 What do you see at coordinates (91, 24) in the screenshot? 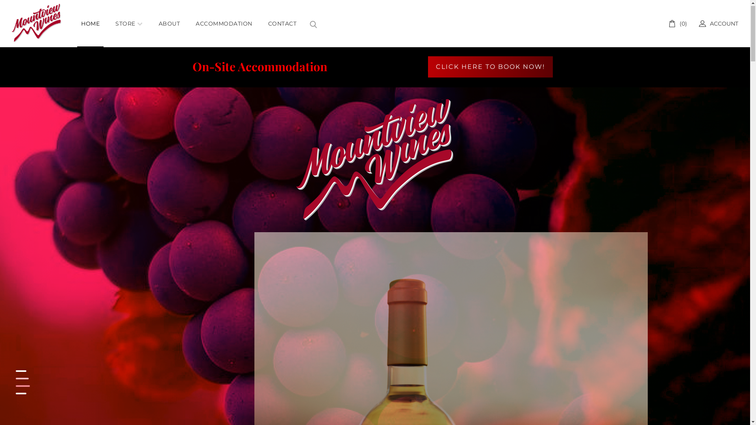
I see `HOME` at bounding box center [91, 24].